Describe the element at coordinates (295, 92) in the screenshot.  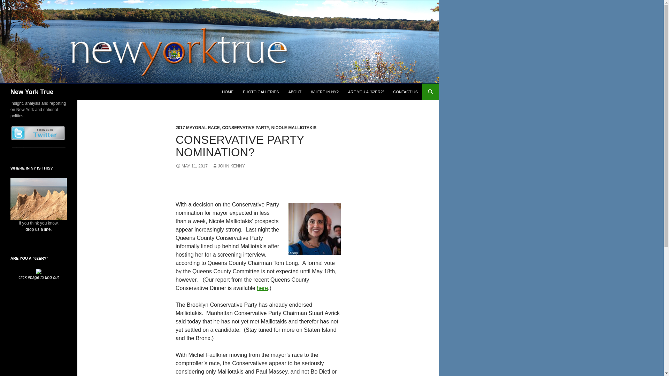
I see `ABOUT` at that location.